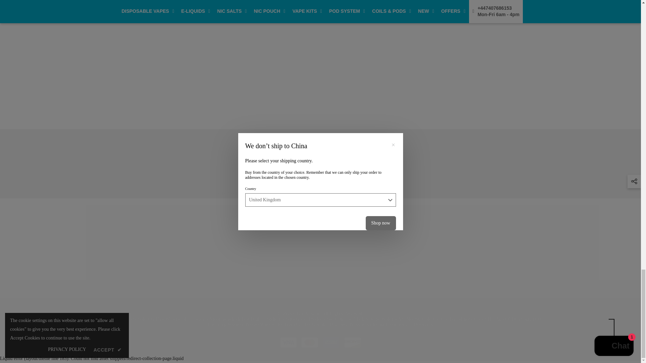 This screenshot has height=363, width=646. What do you see at coordinates (415, 258) in the screenshot?
I see `Mastercard` at bounding box center [415, 258].